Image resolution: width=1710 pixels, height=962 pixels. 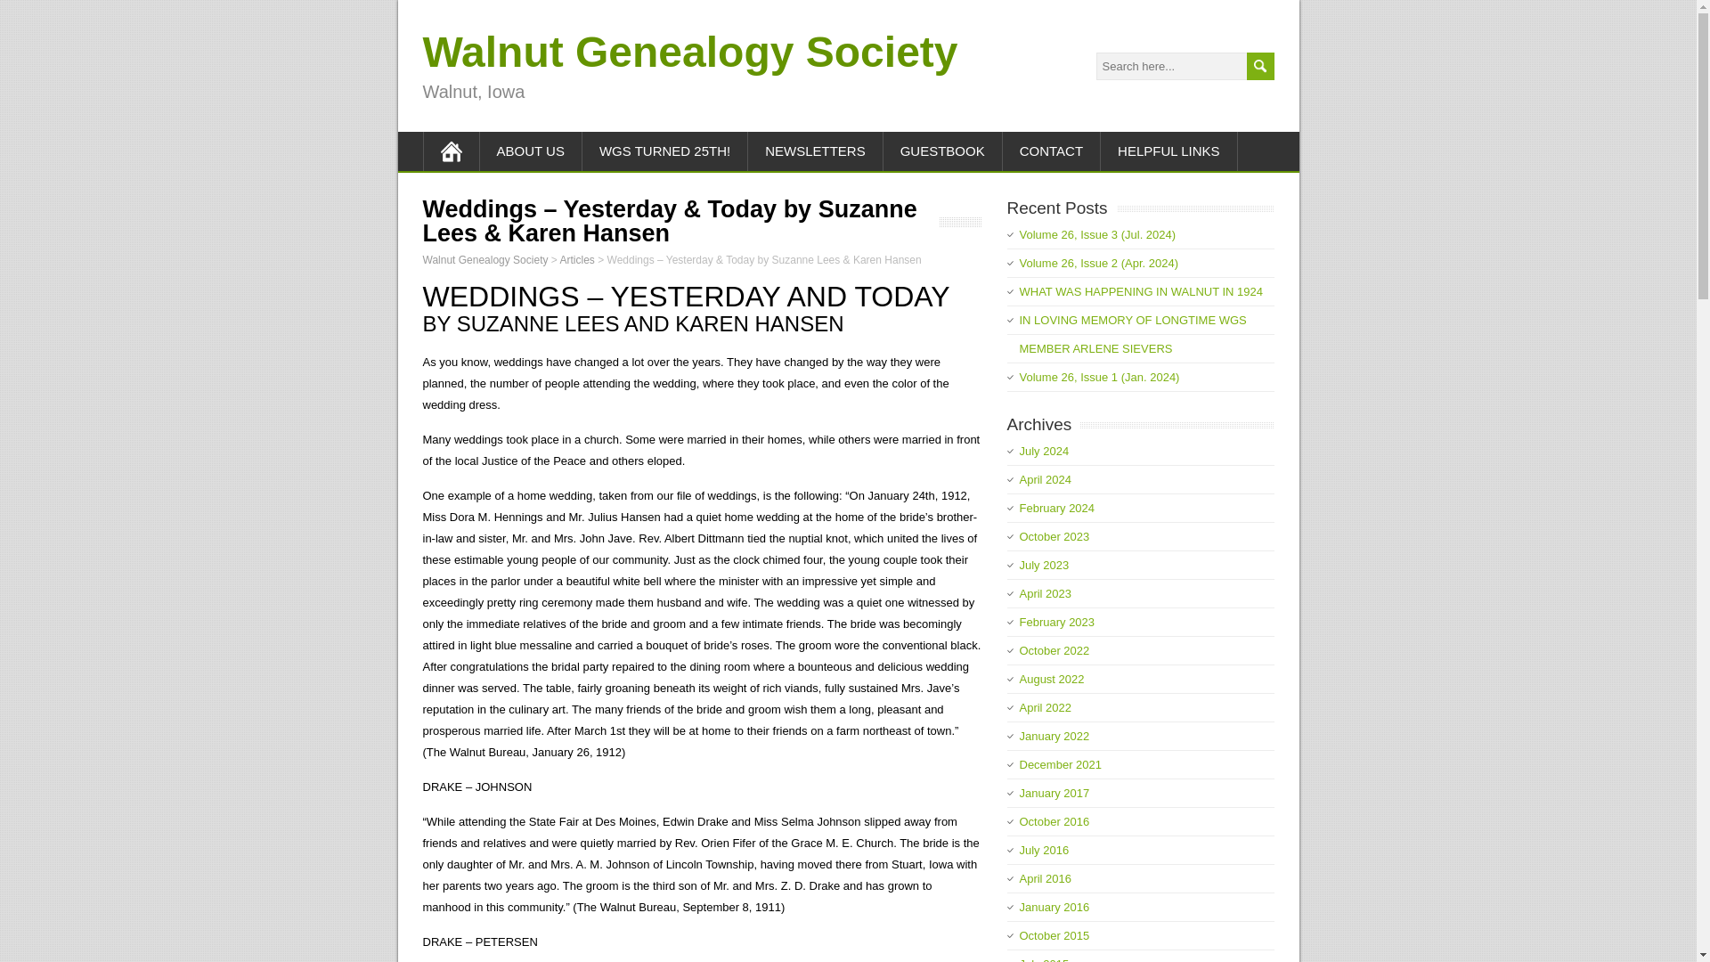 I want to click on January 2017, so click(x=1054, y=793).